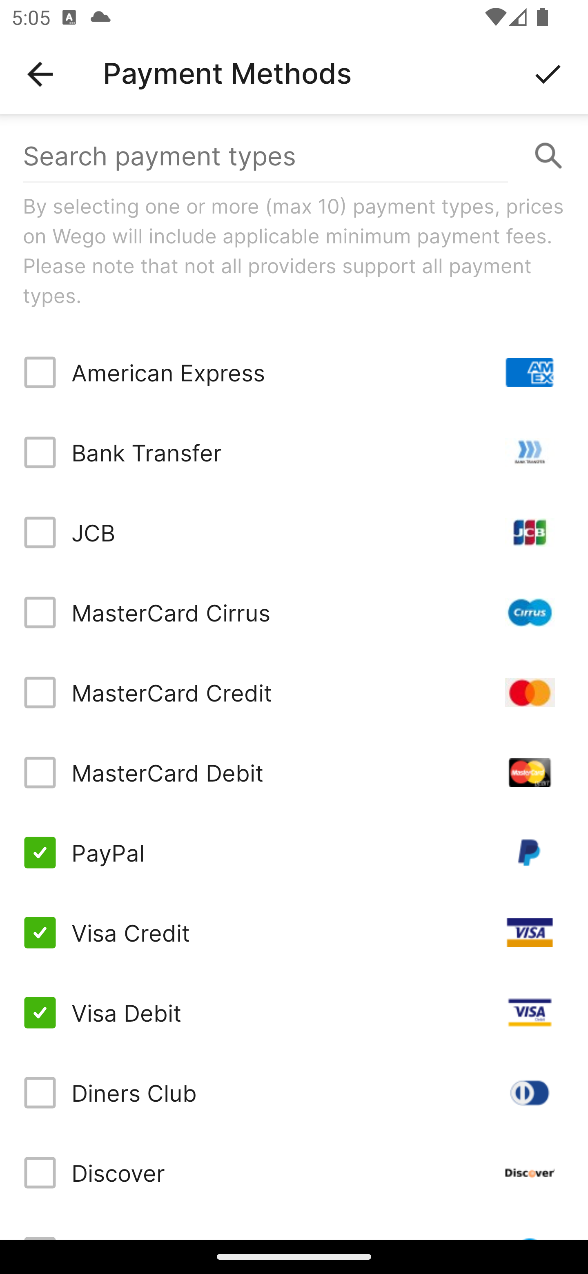 This screenshot has width=588, height=1274. I want to click on PayPal, so click(294, 853).